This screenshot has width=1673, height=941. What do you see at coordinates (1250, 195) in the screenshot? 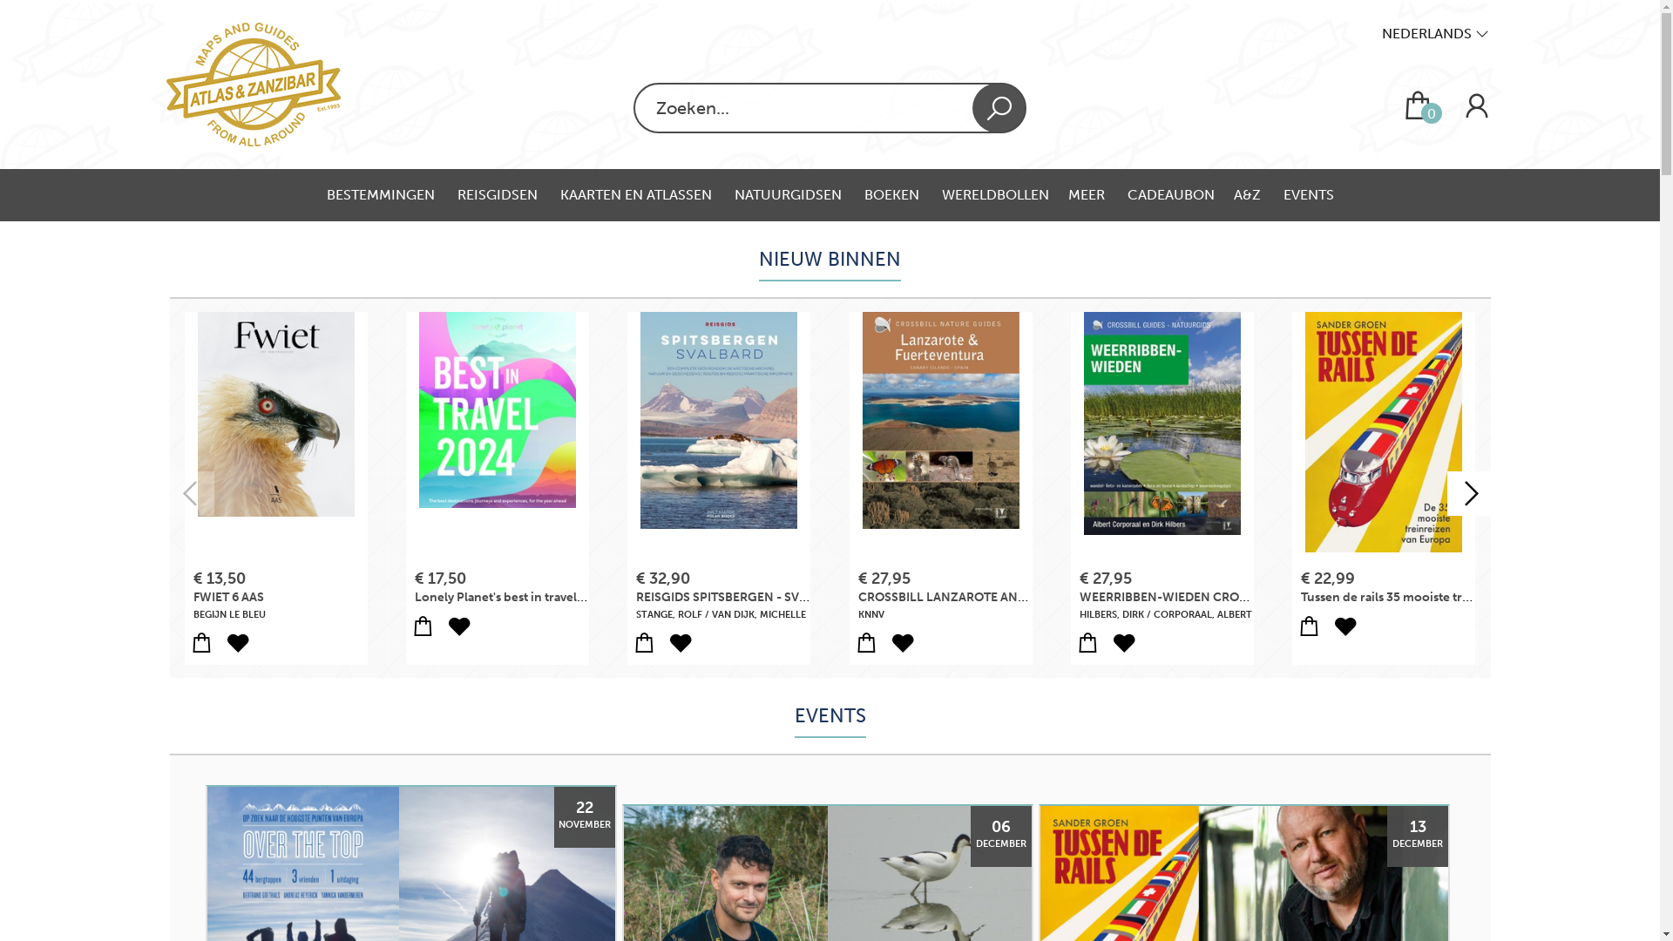
I see `A&Z ` at bounding box center [1250, 195].